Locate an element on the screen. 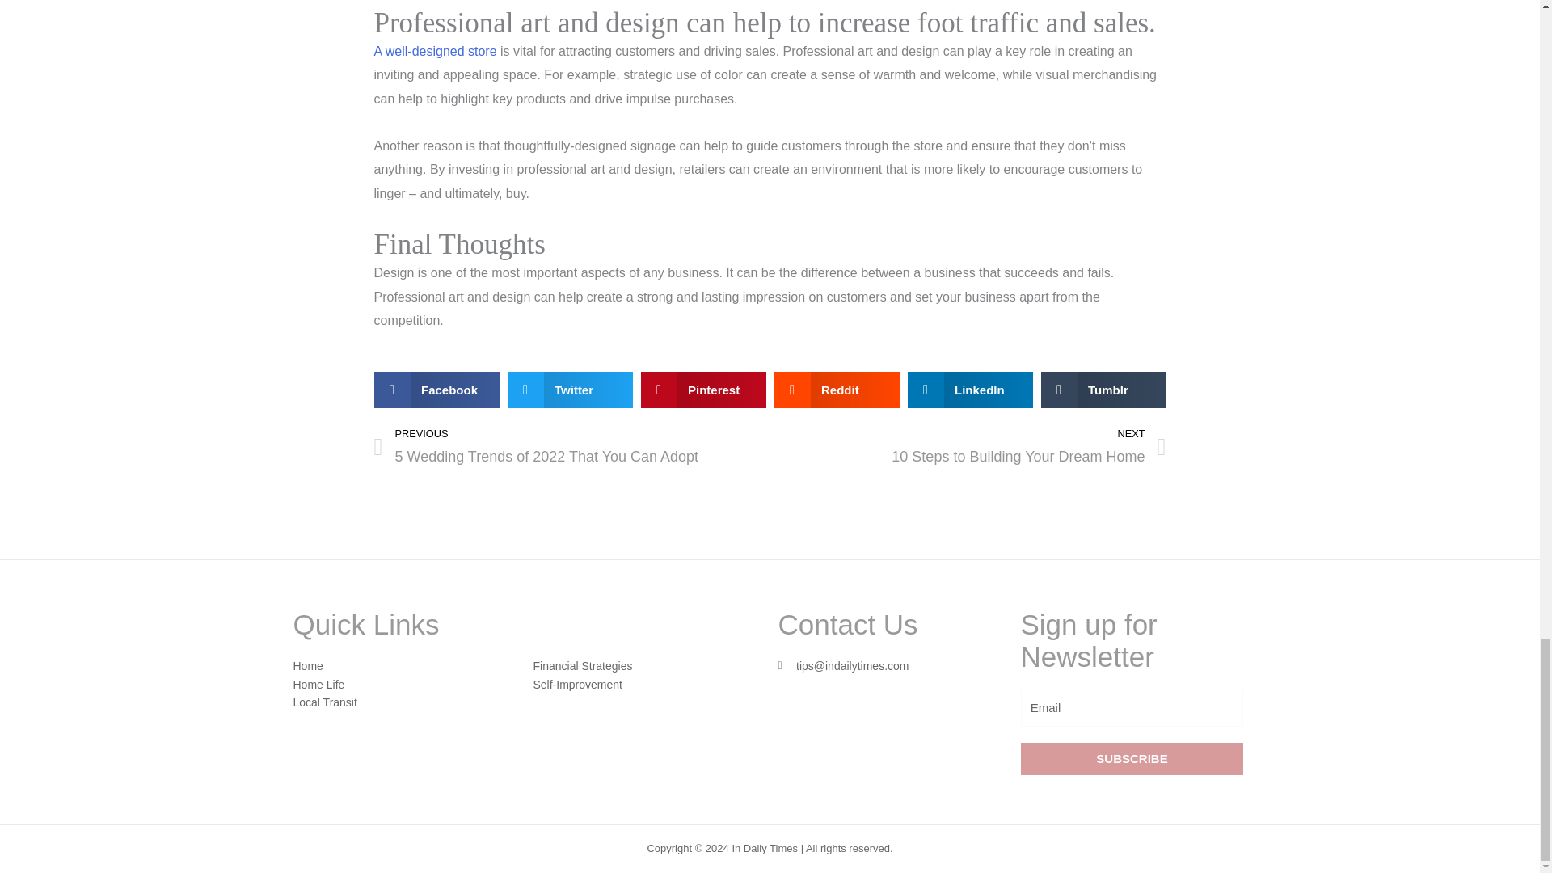 The width and height of the screenshot is (1552, 873). SUBSCRIBE is located at coordinates (1131, 759).